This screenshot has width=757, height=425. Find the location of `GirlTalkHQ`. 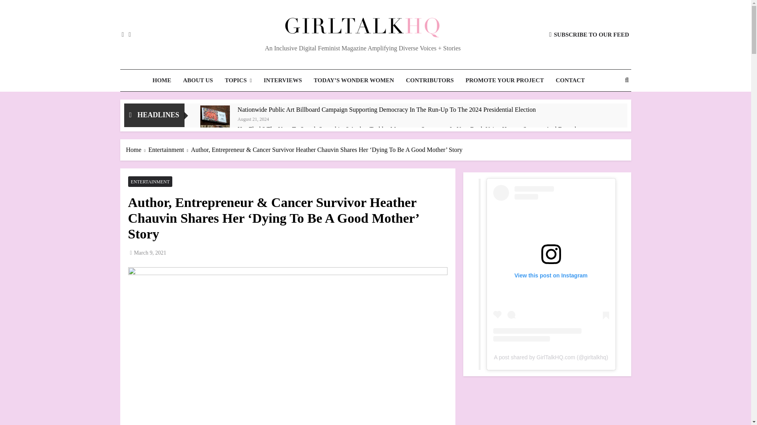

GirlTalkHQ is located at coordinates (270, 49).